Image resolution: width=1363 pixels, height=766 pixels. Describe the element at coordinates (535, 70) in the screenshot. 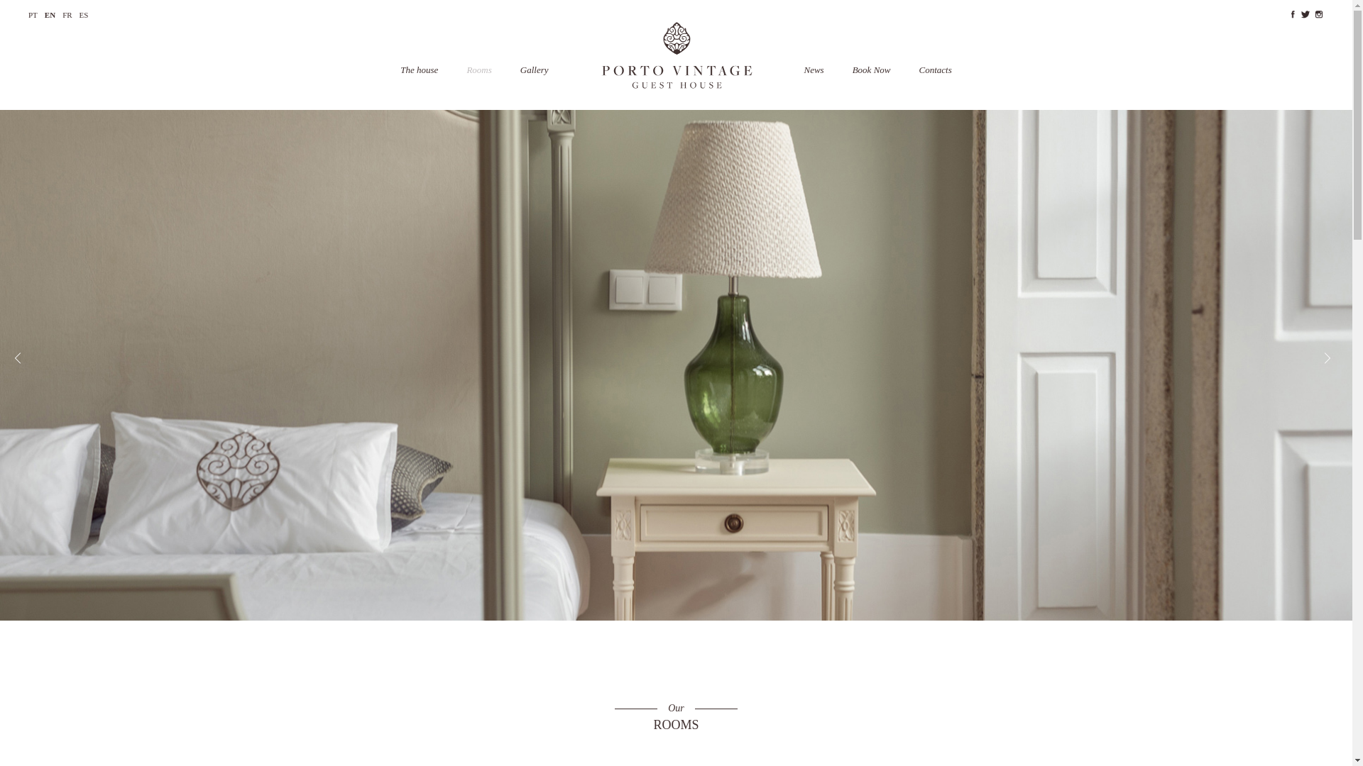

I see `Gallery` at that location.